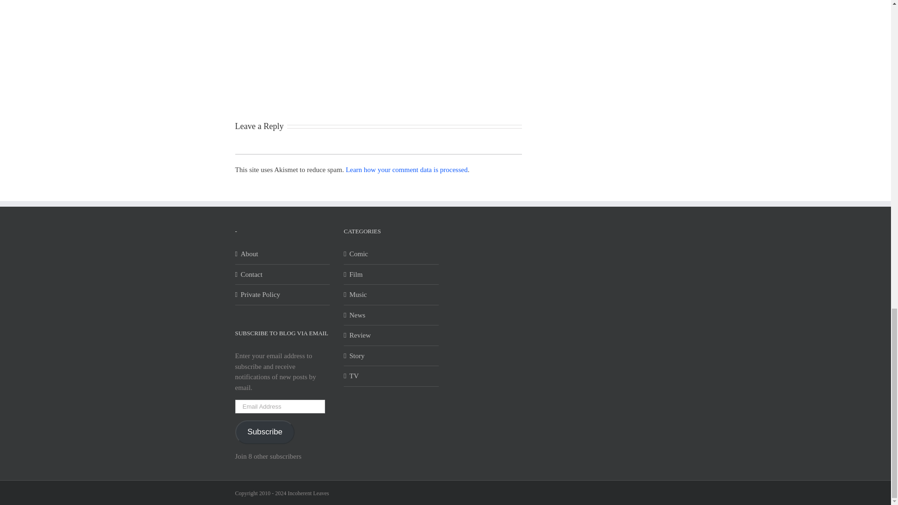 The width and height of the screenshot is (898, 505). What do you see at coordinates (282, 295) in the screenshot?
I see `Private Policy` at bounding box center [282, 295].